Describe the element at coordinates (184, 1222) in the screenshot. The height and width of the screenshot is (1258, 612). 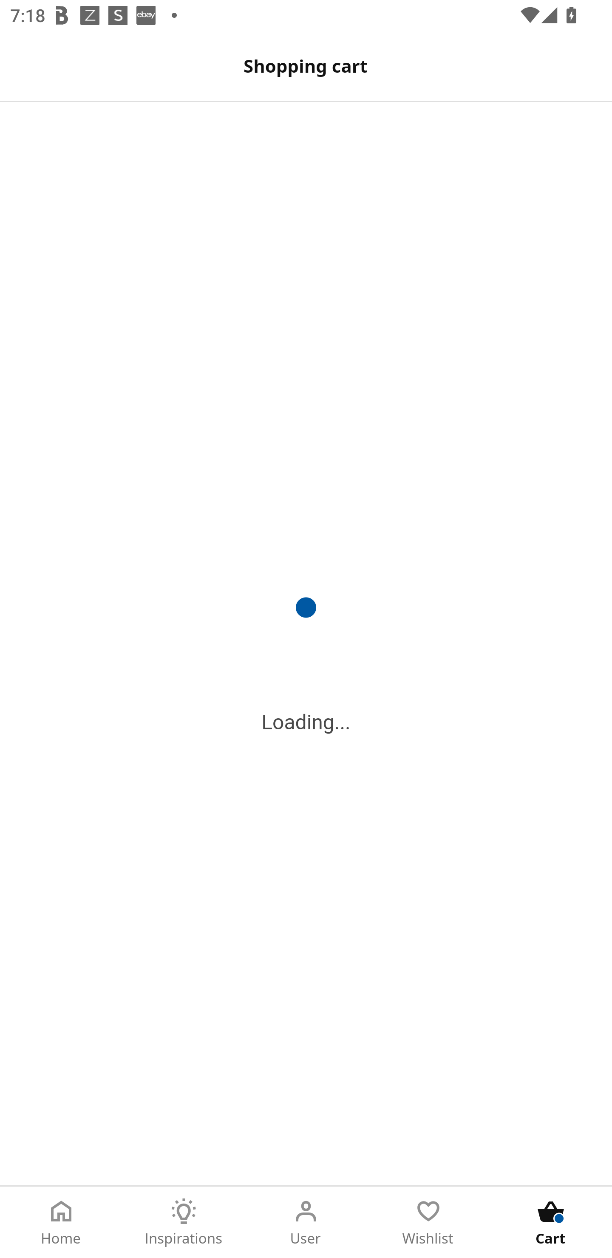
I see `Inspirations
Tab 2 of 5` at that location.